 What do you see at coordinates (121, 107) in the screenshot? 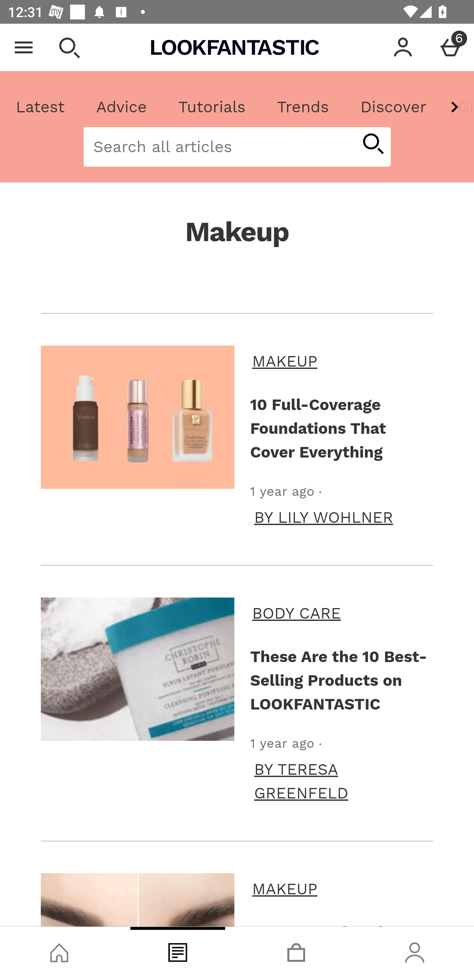
I see `Advice` at bounding box center [121, 107].